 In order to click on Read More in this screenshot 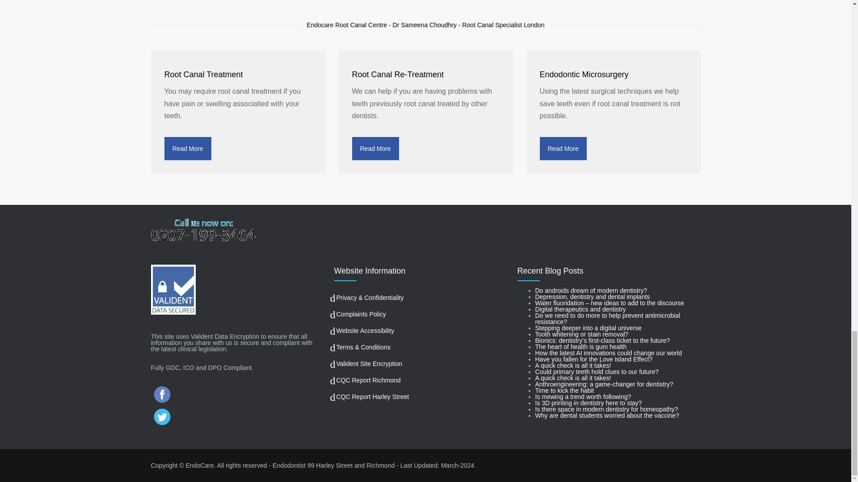, I will do `click(563, 148)`.